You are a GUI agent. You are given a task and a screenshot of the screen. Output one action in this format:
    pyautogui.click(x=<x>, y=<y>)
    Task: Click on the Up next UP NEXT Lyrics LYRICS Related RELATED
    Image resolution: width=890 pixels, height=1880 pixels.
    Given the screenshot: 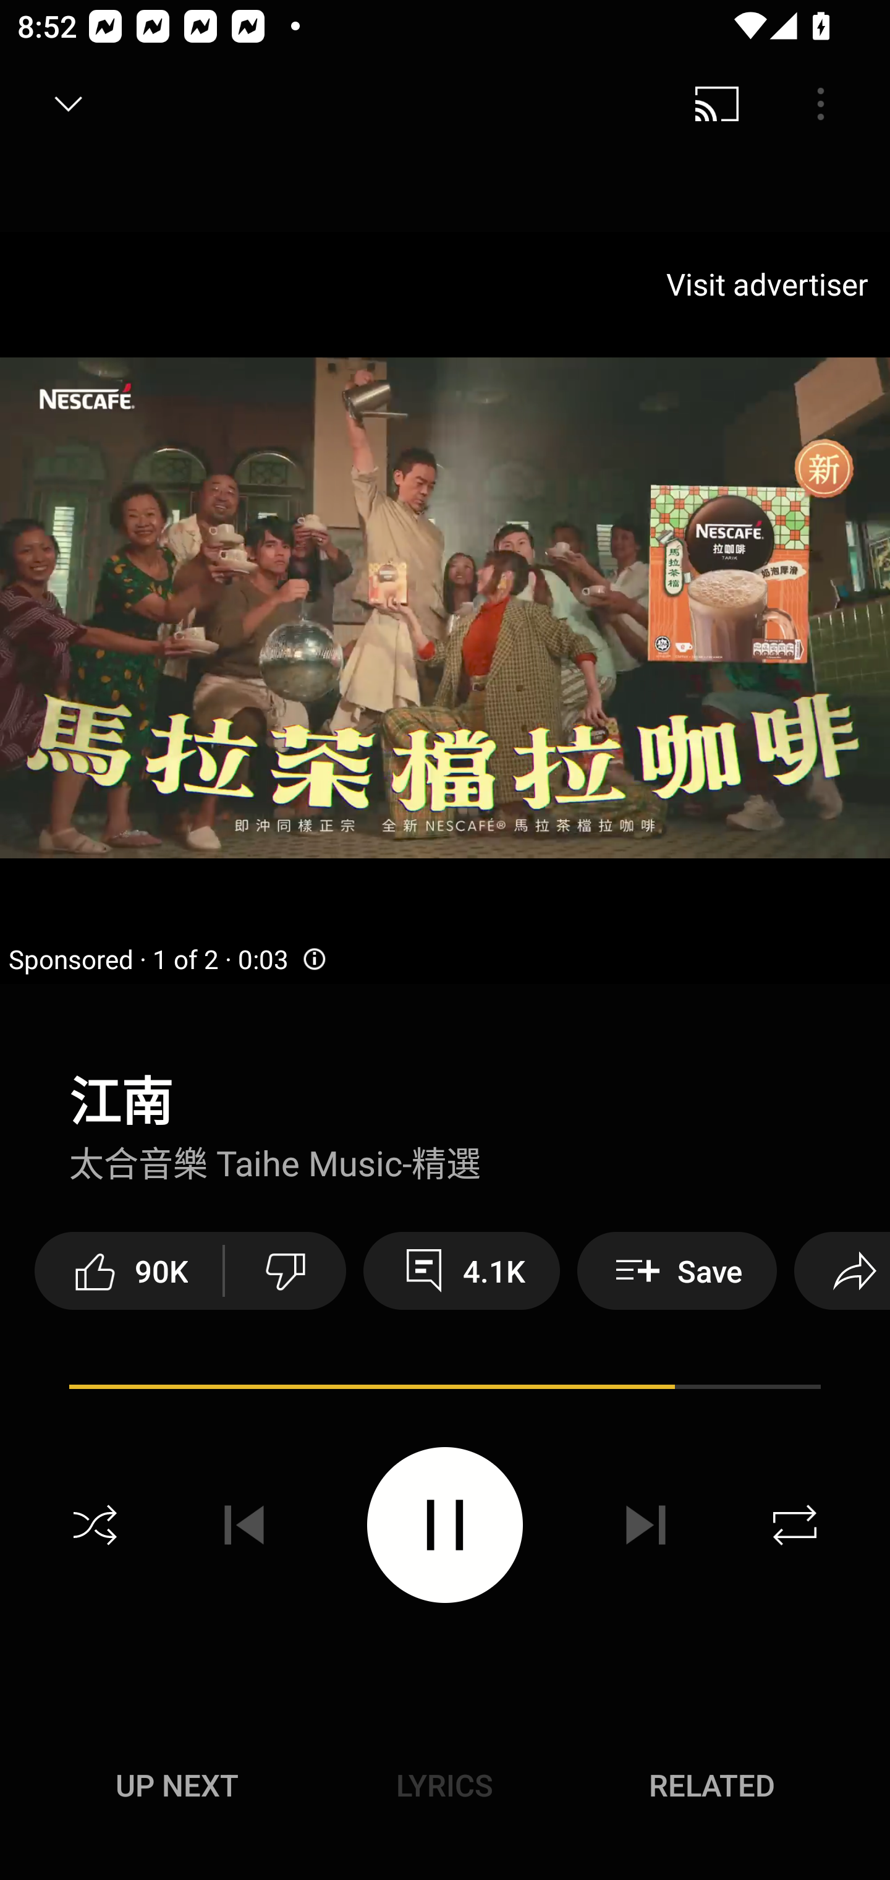 What is the action you would take?
    pyautogui.click(x=445, y=1788)
    